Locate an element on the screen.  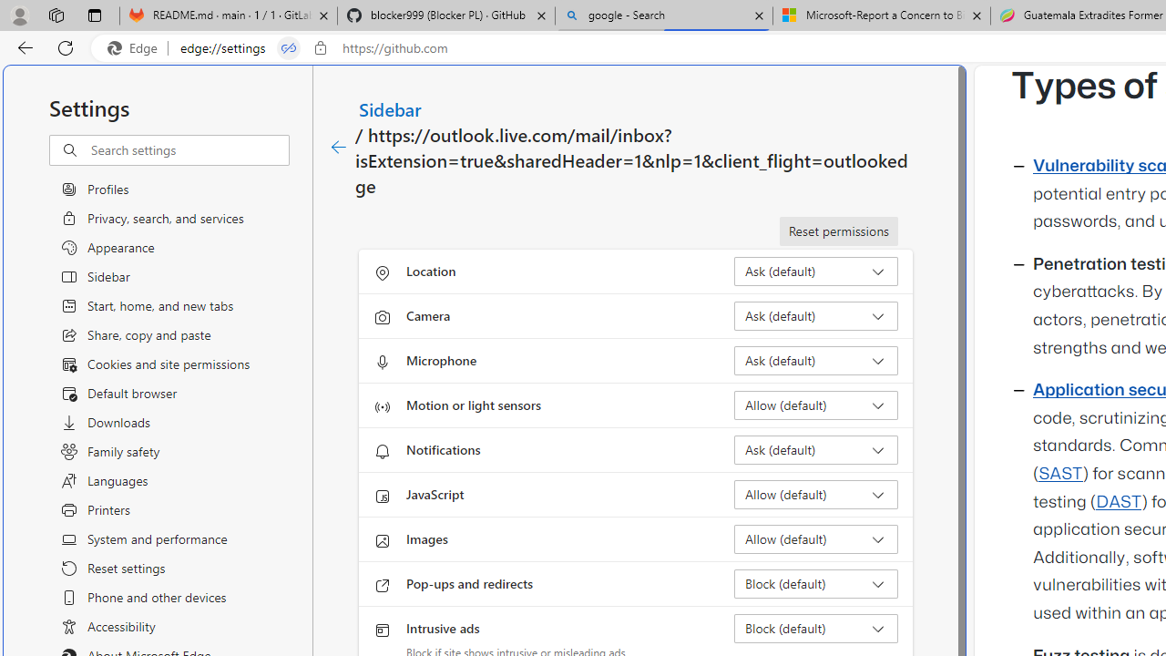
JavaScript Allow (default) is located at coordinates (816, 494).